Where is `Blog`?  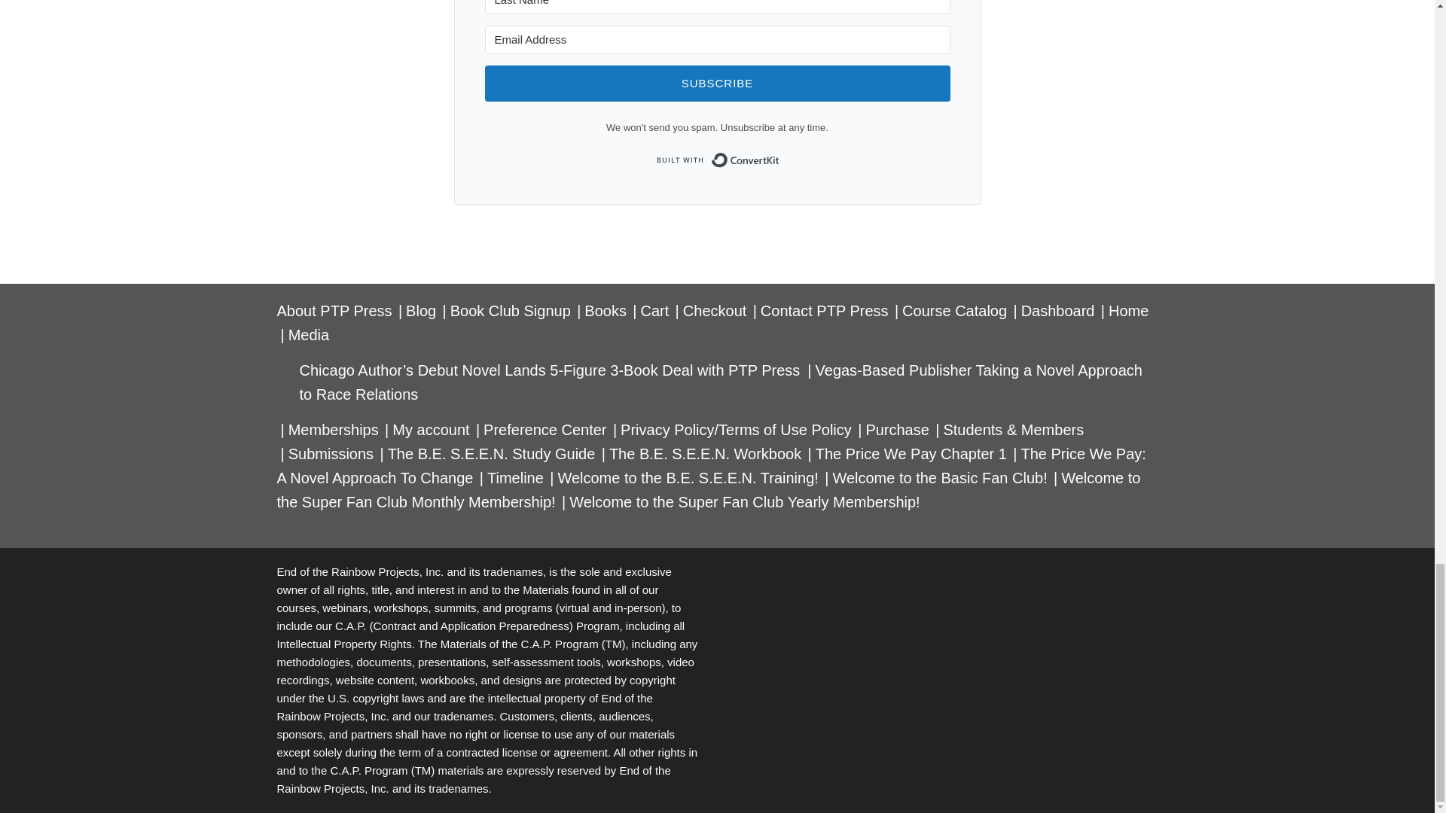 Blog is located at coordinates (421, 310).